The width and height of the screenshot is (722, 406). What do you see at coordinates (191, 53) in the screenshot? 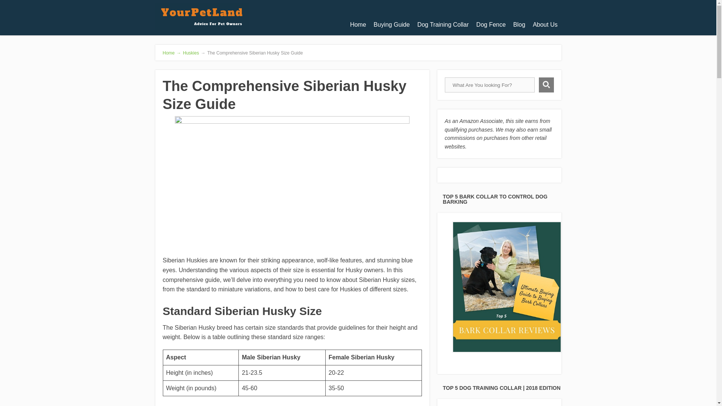
I see `Huskies` at bounding box center [191, 53].